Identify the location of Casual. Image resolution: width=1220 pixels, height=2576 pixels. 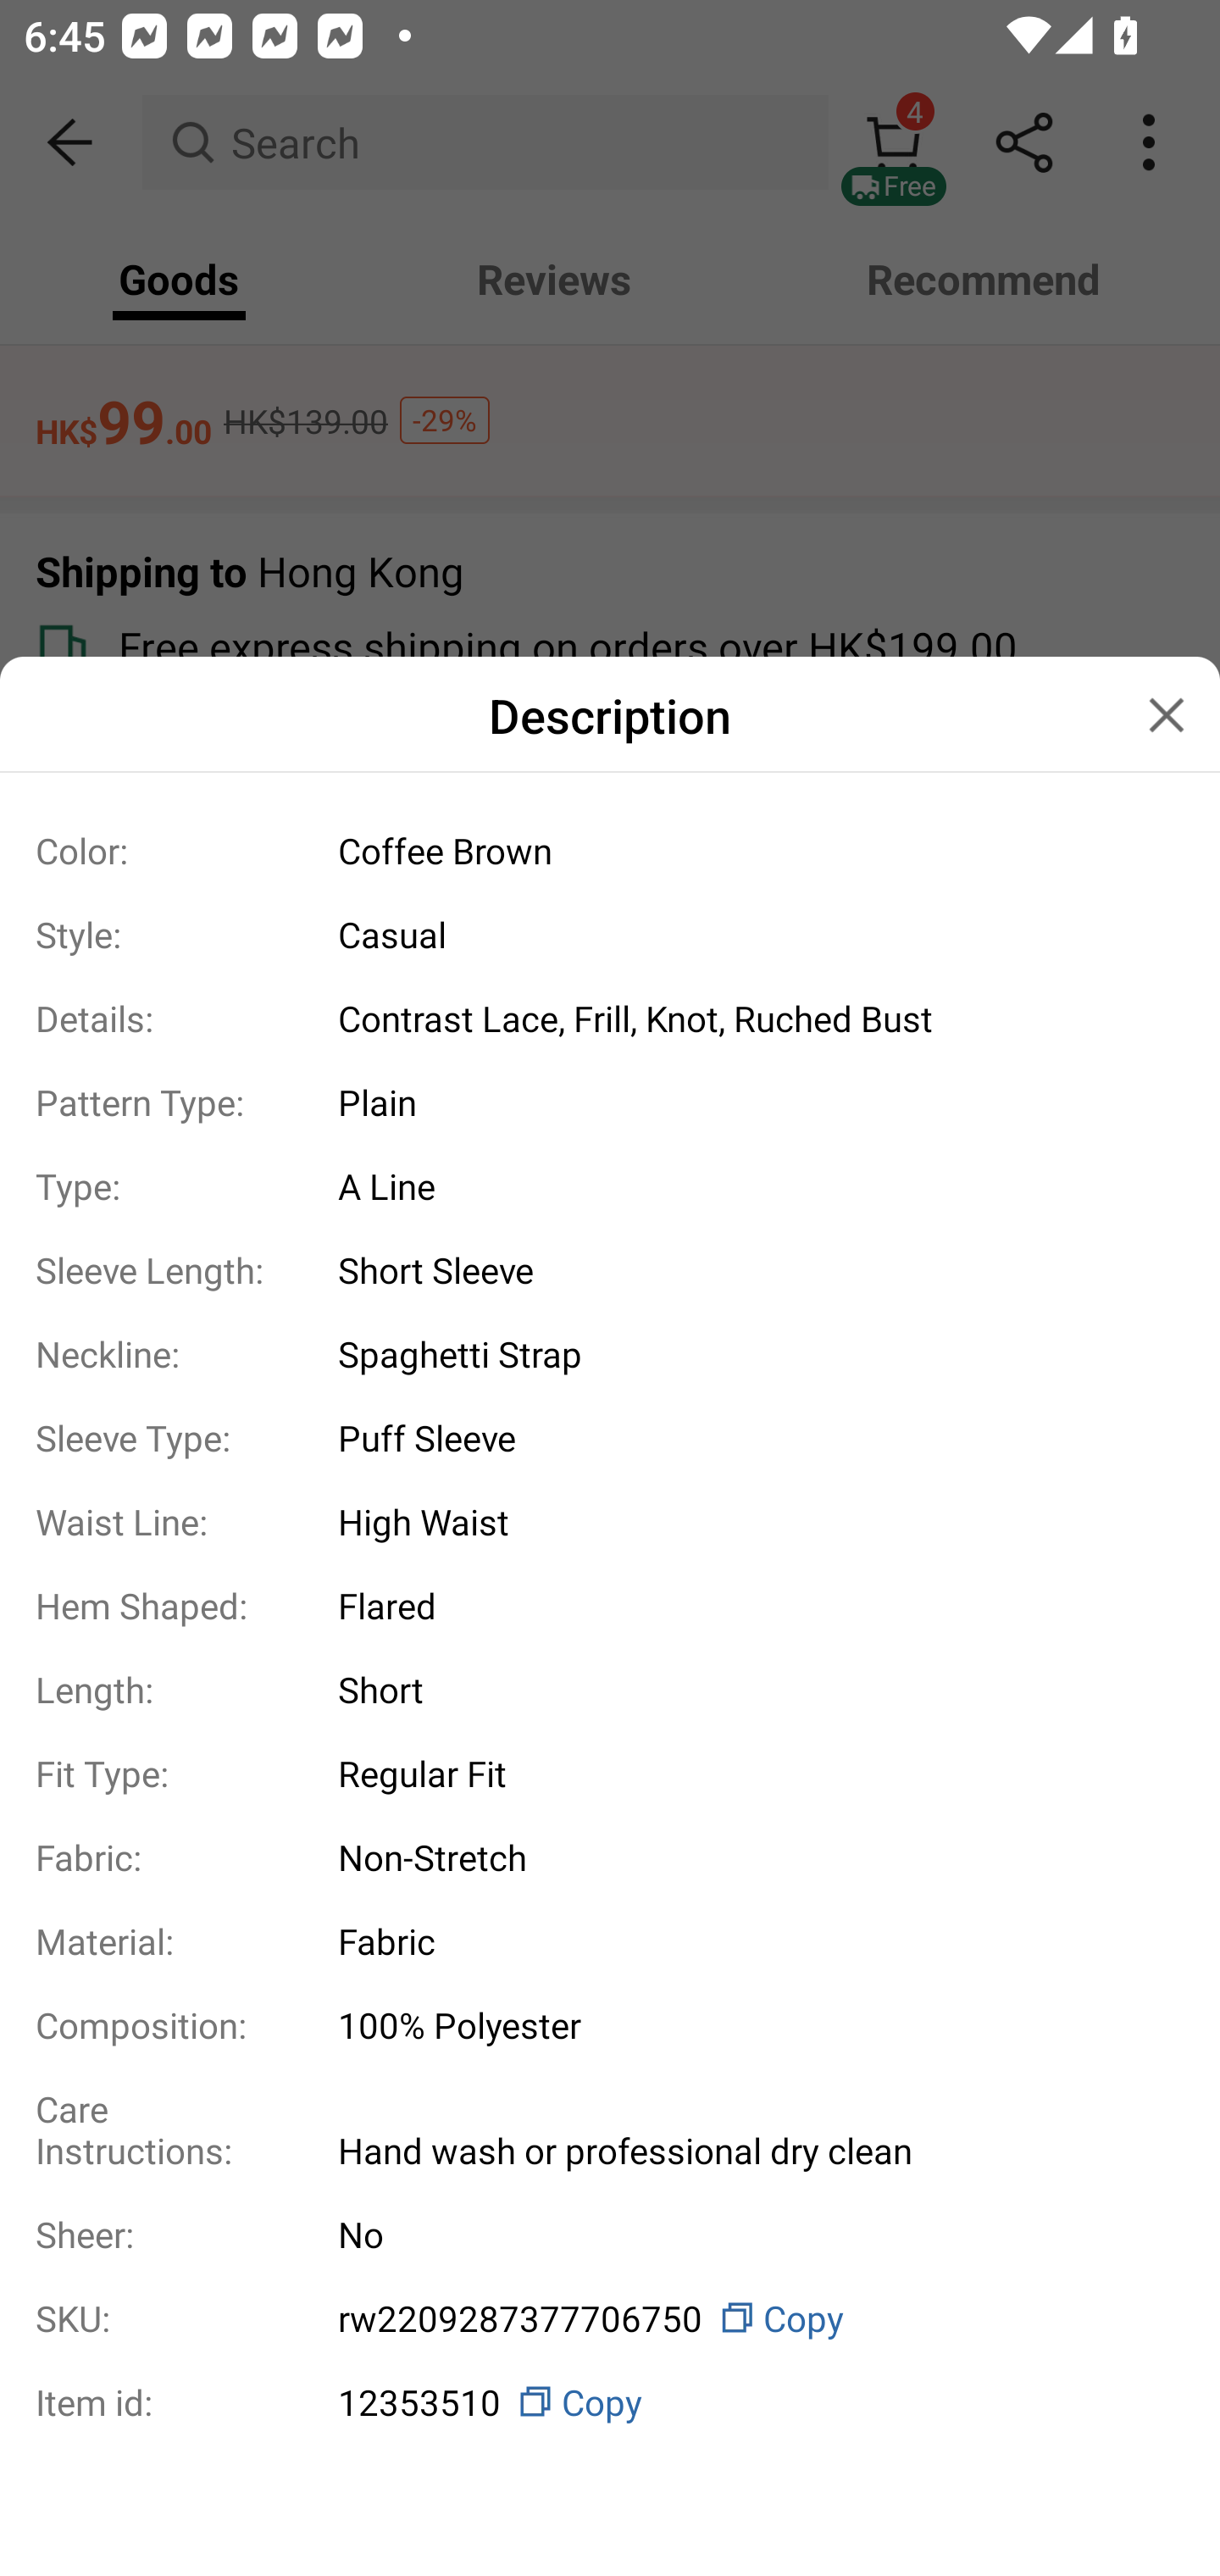
(749, 934).